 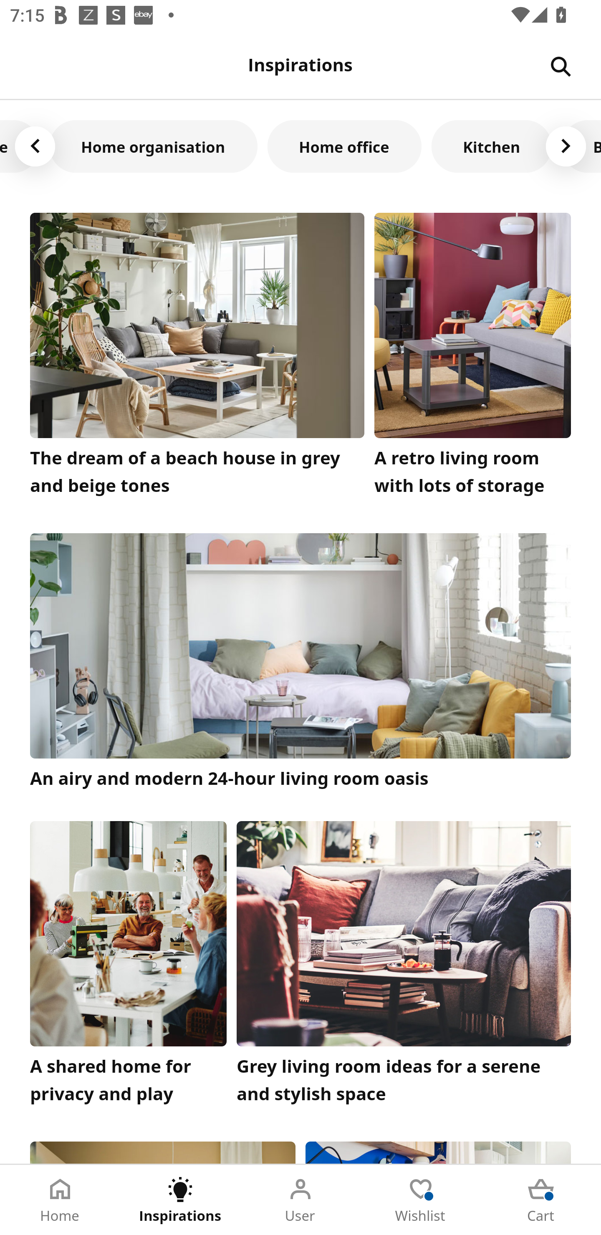 What do you see at coordinates (154, 146) in the screenshot?
I see `Home organisation` at bounding box center [154, 146].